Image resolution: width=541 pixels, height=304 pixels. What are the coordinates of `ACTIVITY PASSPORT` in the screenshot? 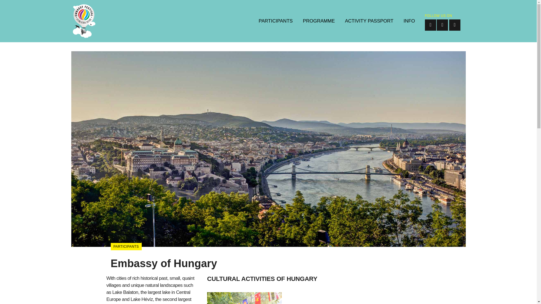 It's located at (369, 21).